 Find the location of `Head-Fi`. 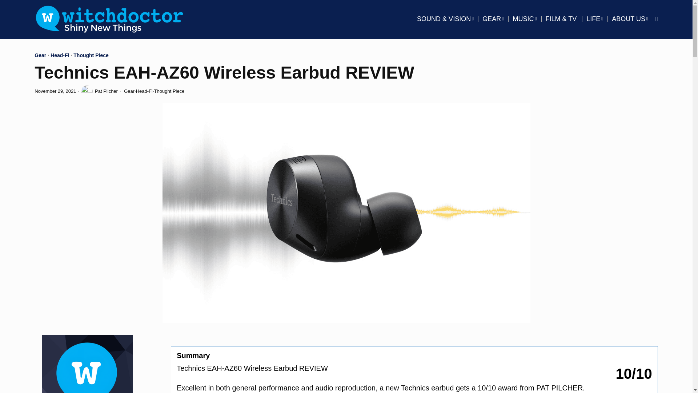

Head-Fi is located at coordinates (144, 91).